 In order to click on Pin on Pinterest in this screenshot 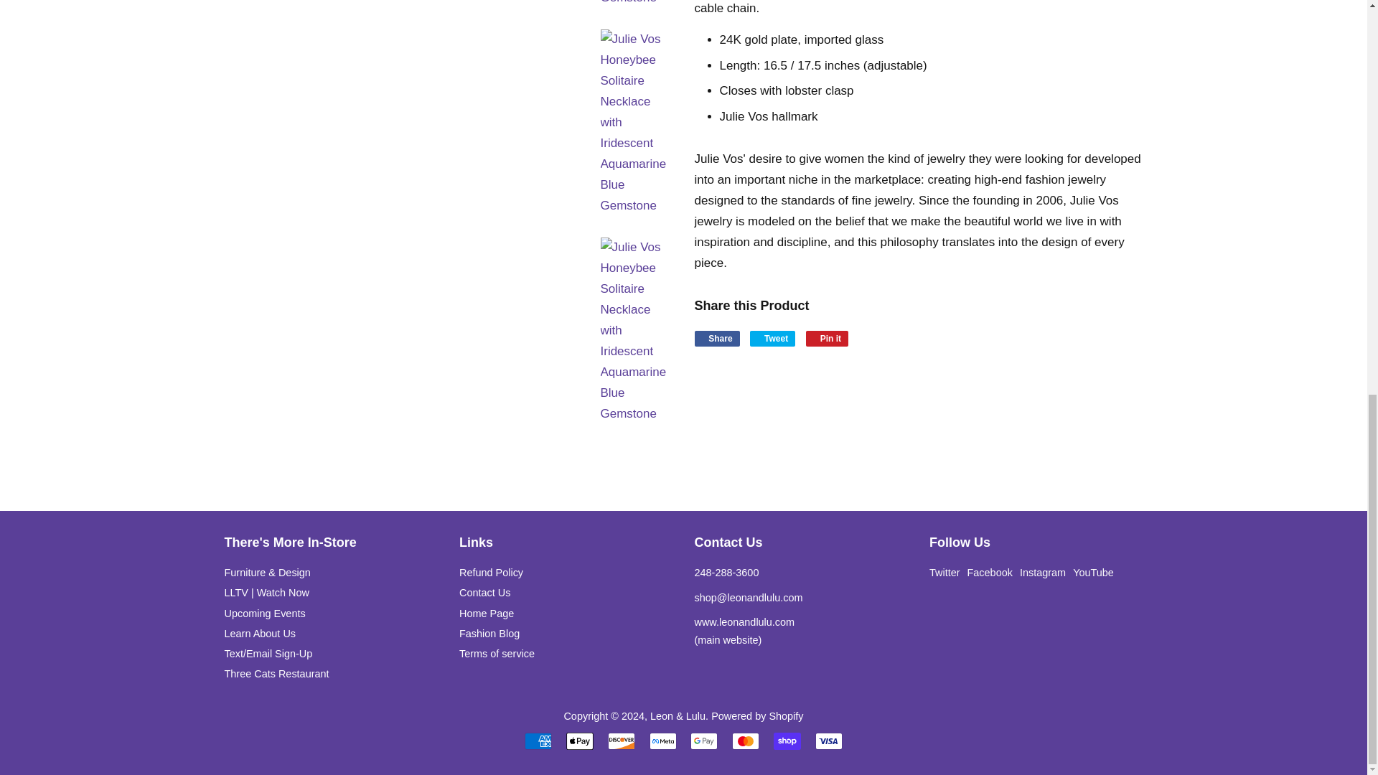, I will do `click(827, 339)`.